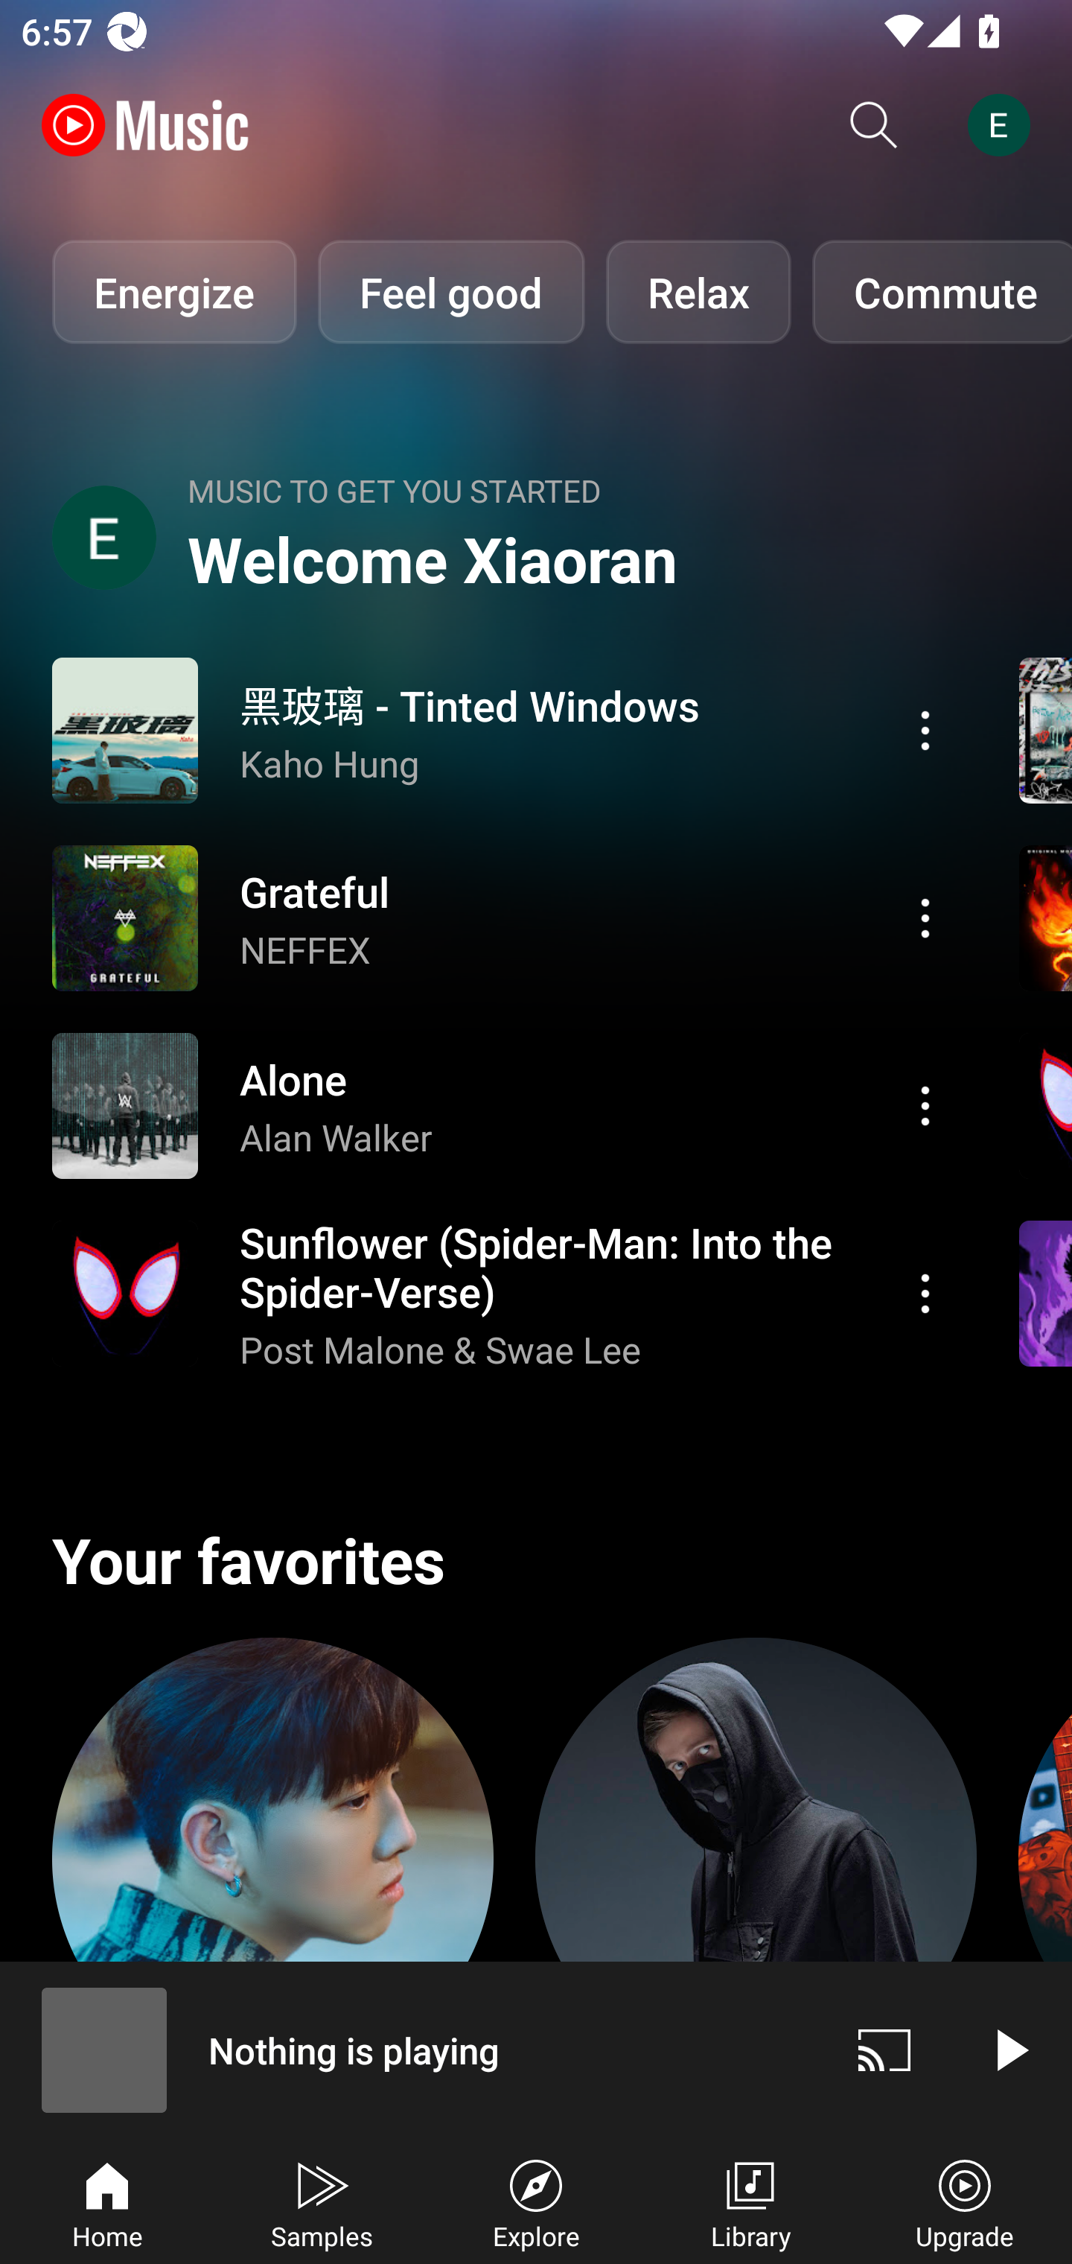 The width and height of the screenshot is (1072, 2264). What do you see at coordinates (536, 2201) in the screenshot?
I see `Explore` at bounding box center [536, 2201].